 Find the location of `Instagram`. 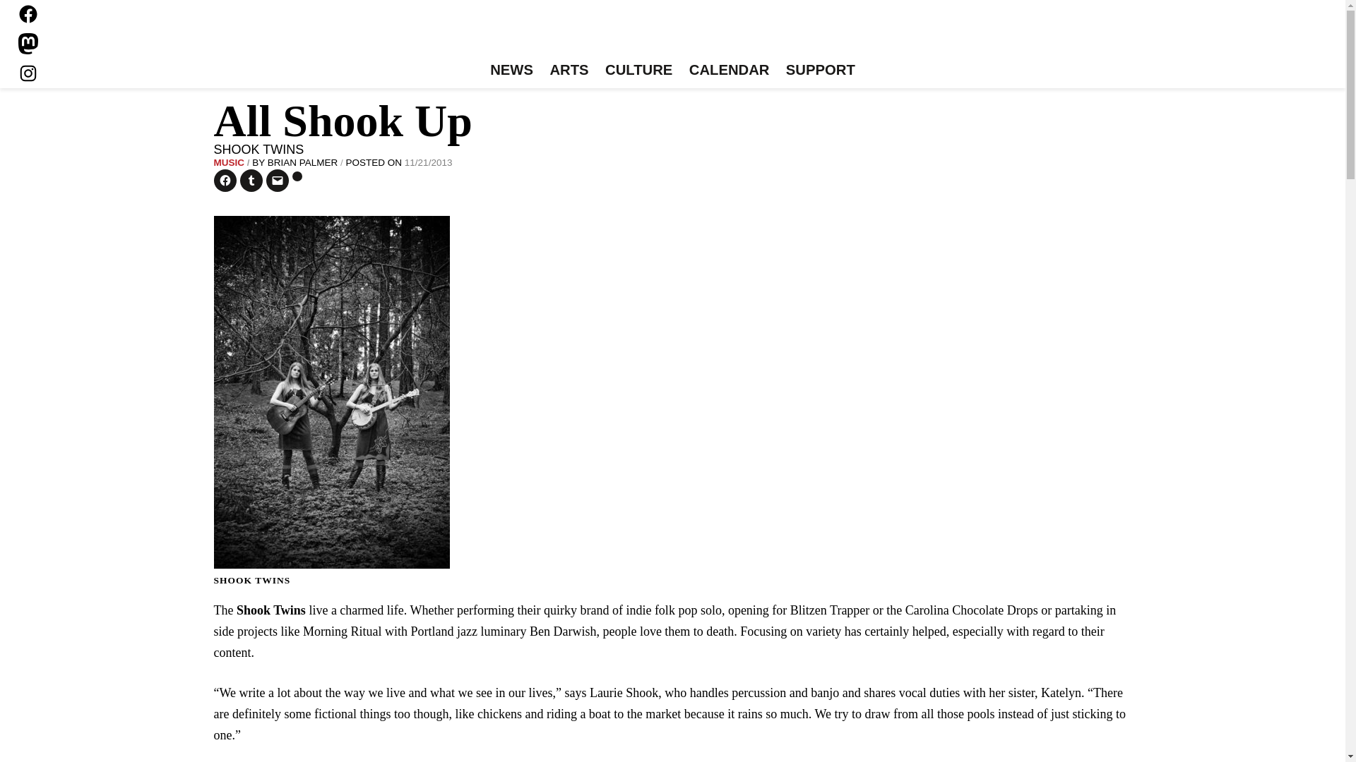

Instagram is located at coordinates (28, 73).